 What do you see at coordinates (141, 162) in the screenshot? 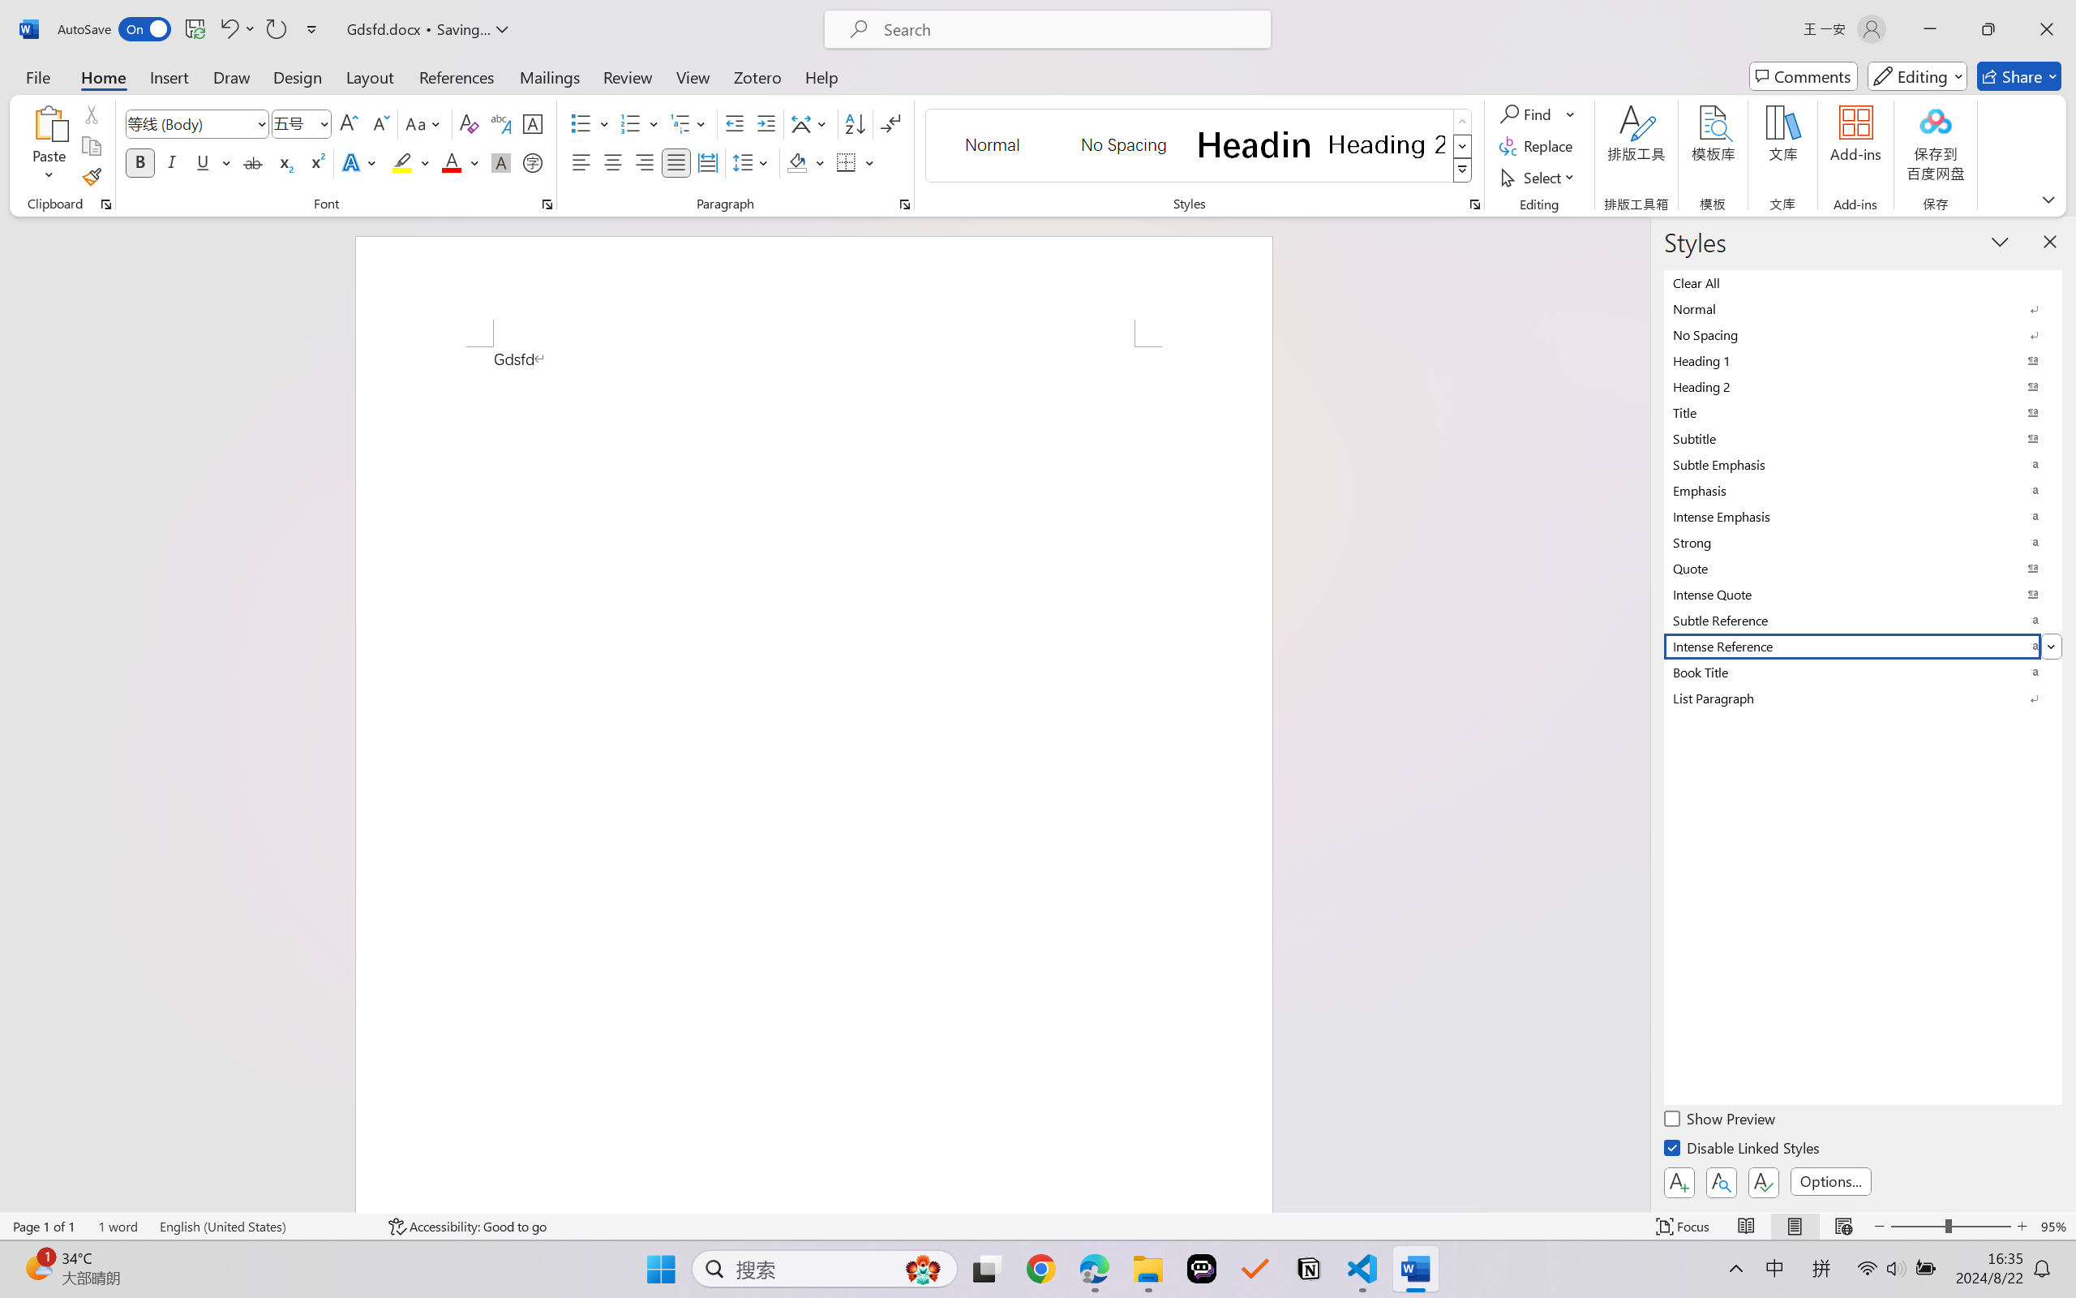
I see `Bold` at bounding box center [141, 162].